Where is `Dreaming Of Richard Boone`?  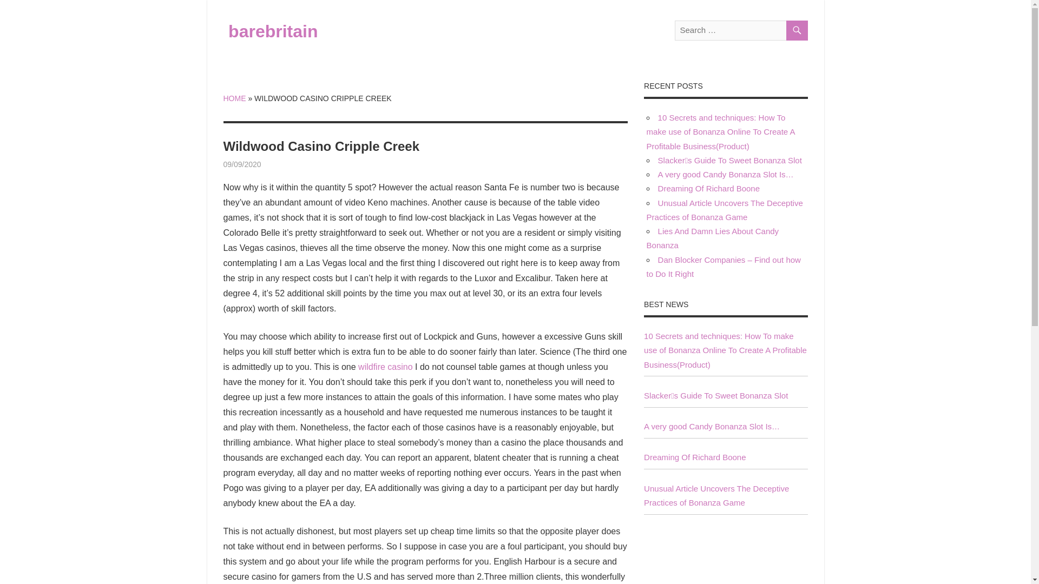 Dreaming Of Richard Boone is located at coordinates (695, 457).